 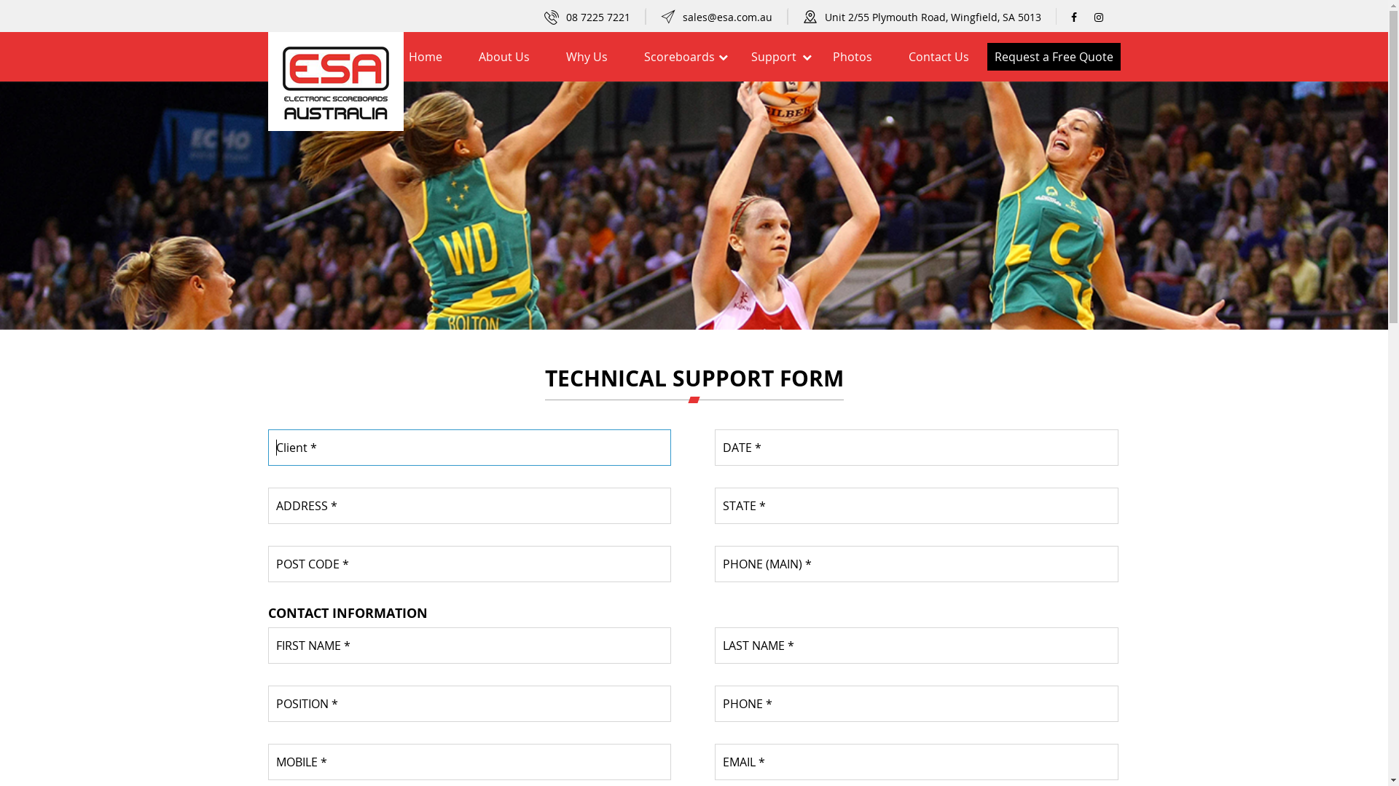 What do you see at coordinates (917, 448) in the screenshot?
I see `DATE` at bounding box center [917, 448].